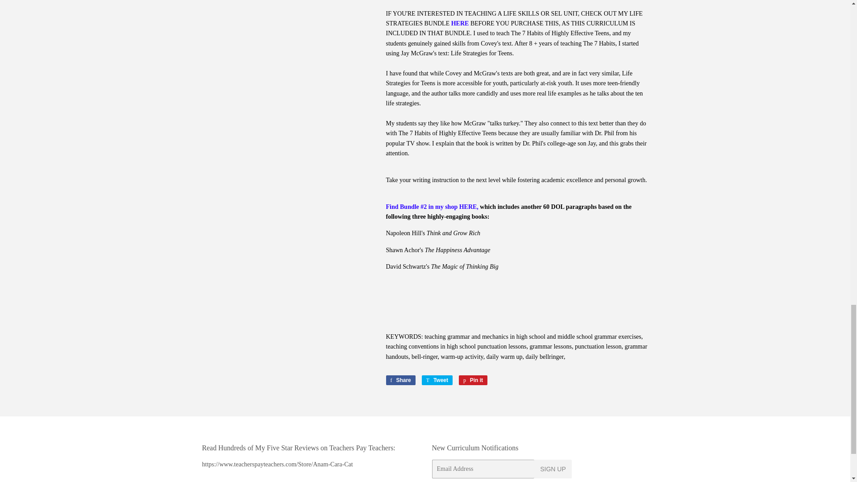  Describe the element at coordinates (400, 380) in the screenshot. I see `Tweet on Twitter` at that location.